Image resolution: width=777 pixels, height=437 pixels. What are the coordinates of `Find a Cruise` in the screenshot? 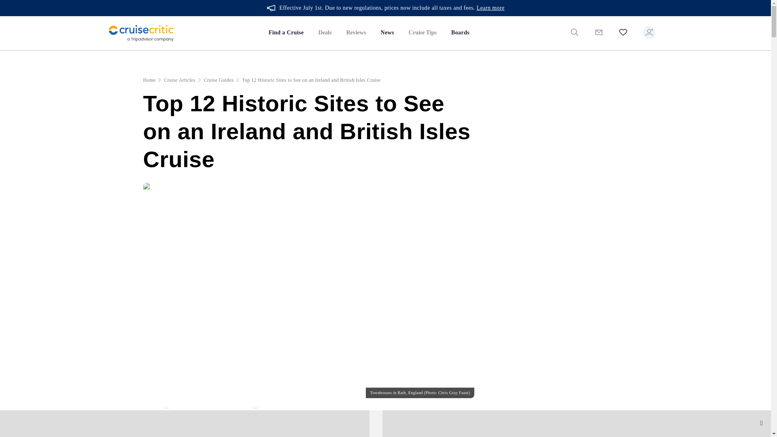 It's located at (286, 33).